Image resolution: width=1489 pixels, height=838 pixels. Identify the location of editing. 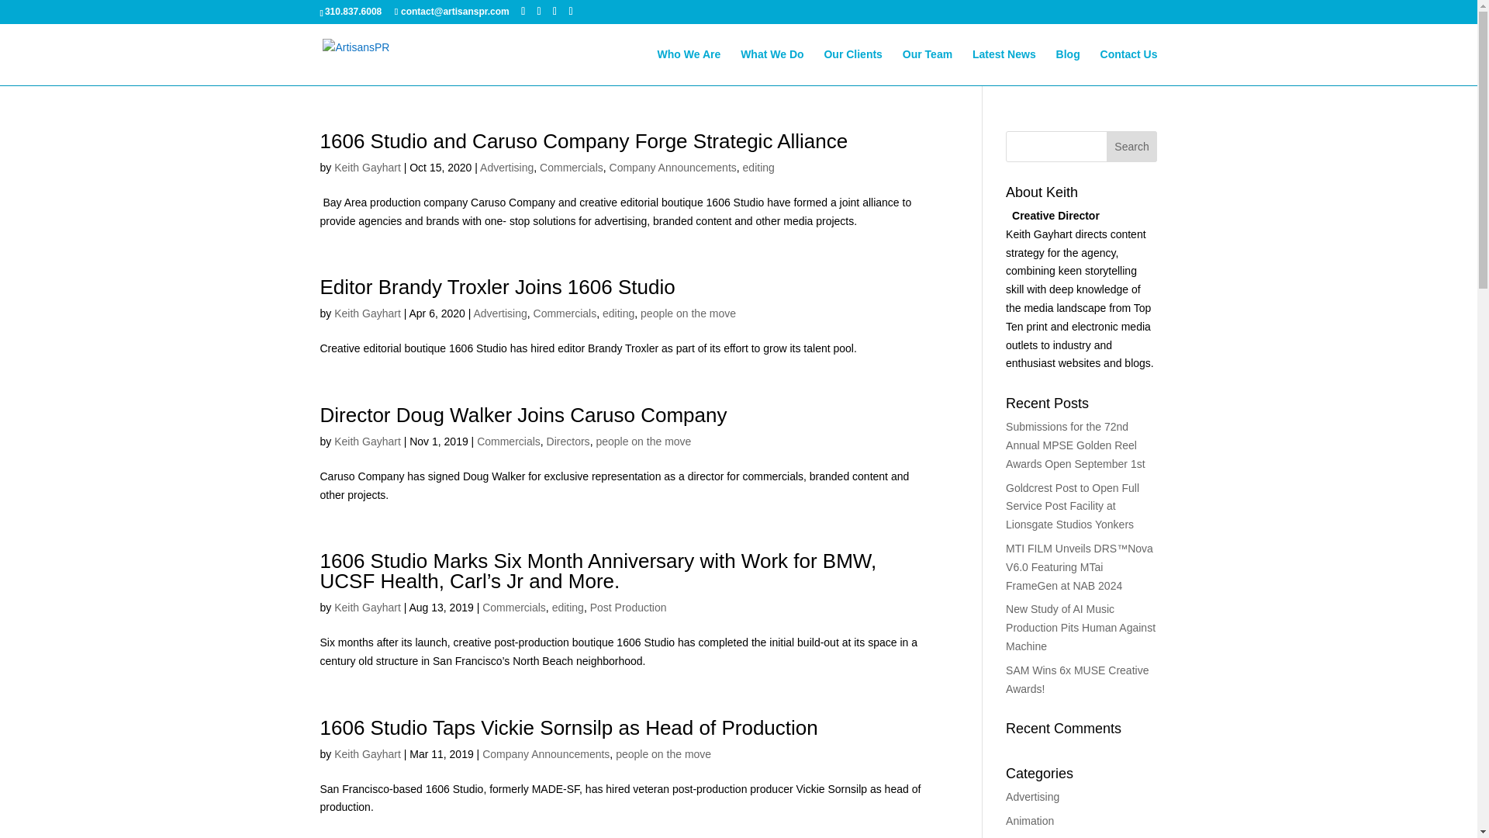
(568, 607).